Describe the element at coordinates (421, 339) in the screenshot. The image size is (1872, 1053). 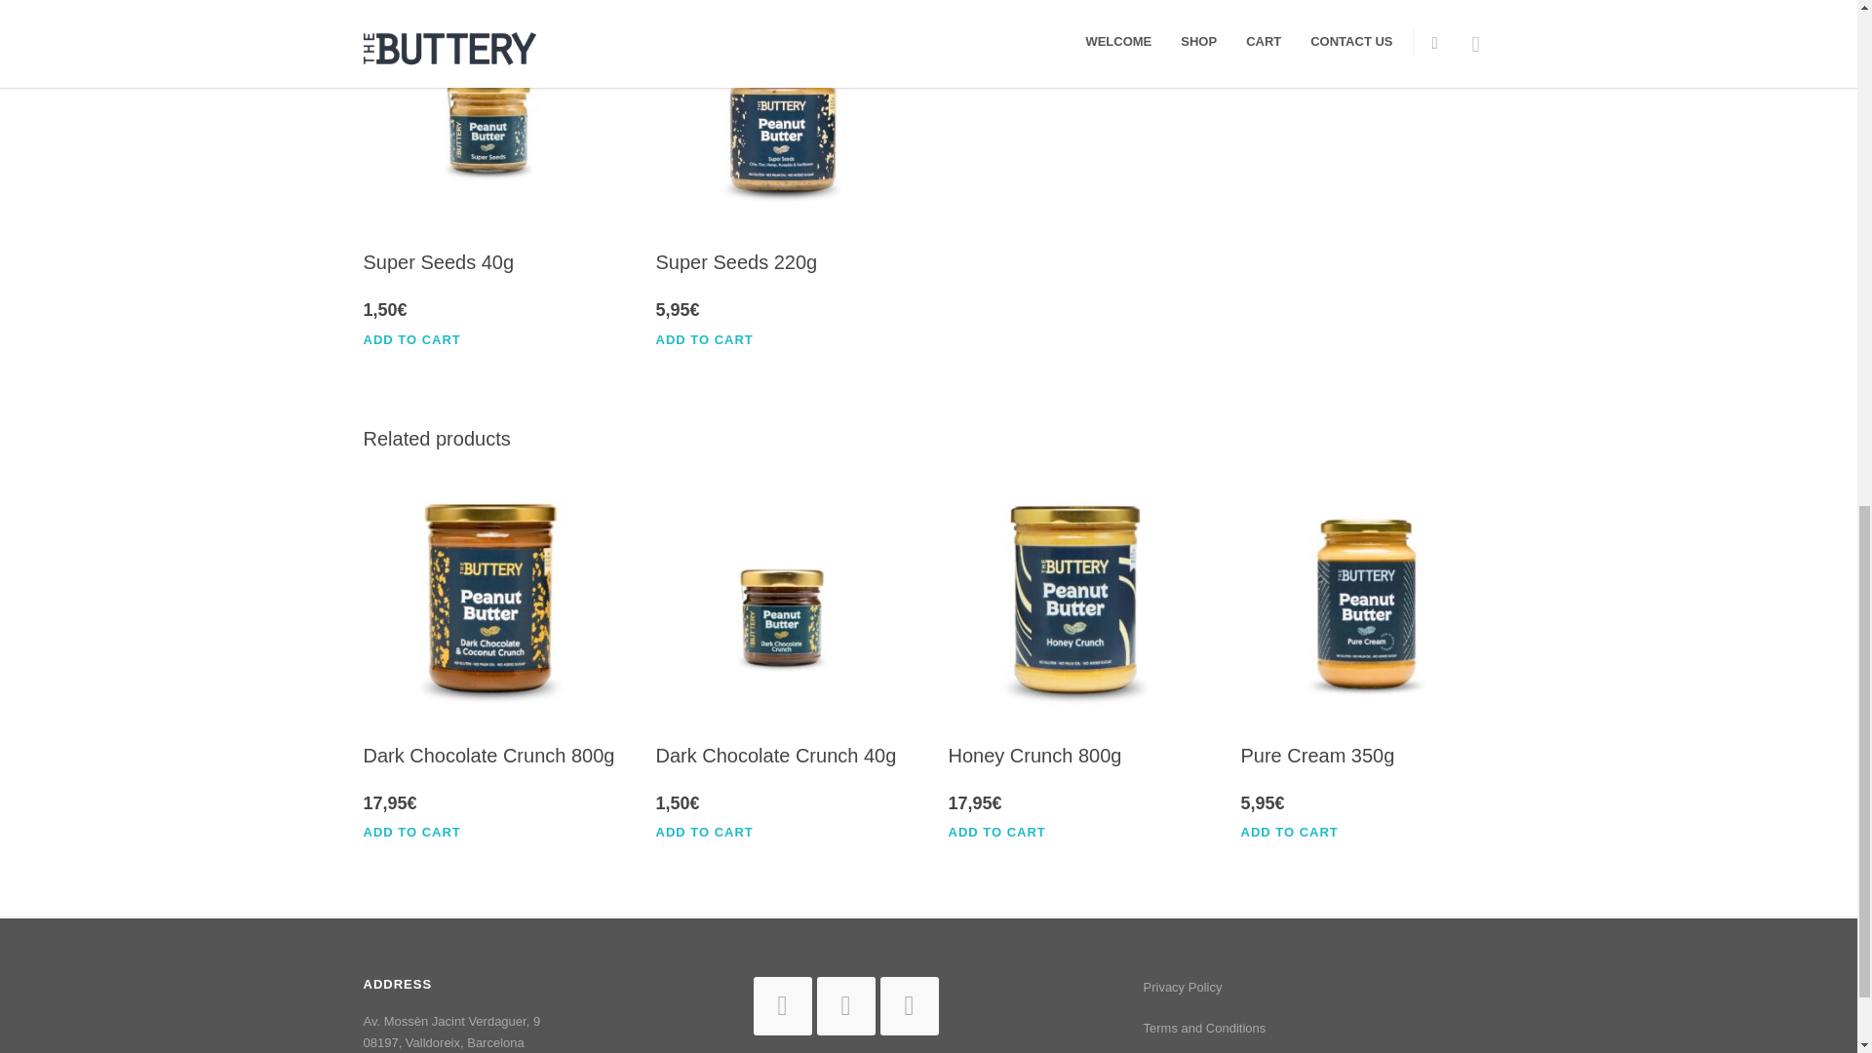
I see `ADD TO CART` at that location.